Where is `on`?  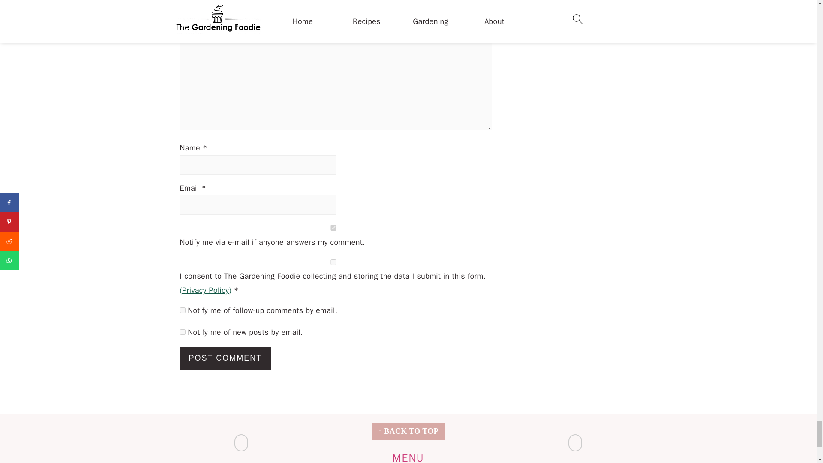
on is located at coordinates (333, 227).